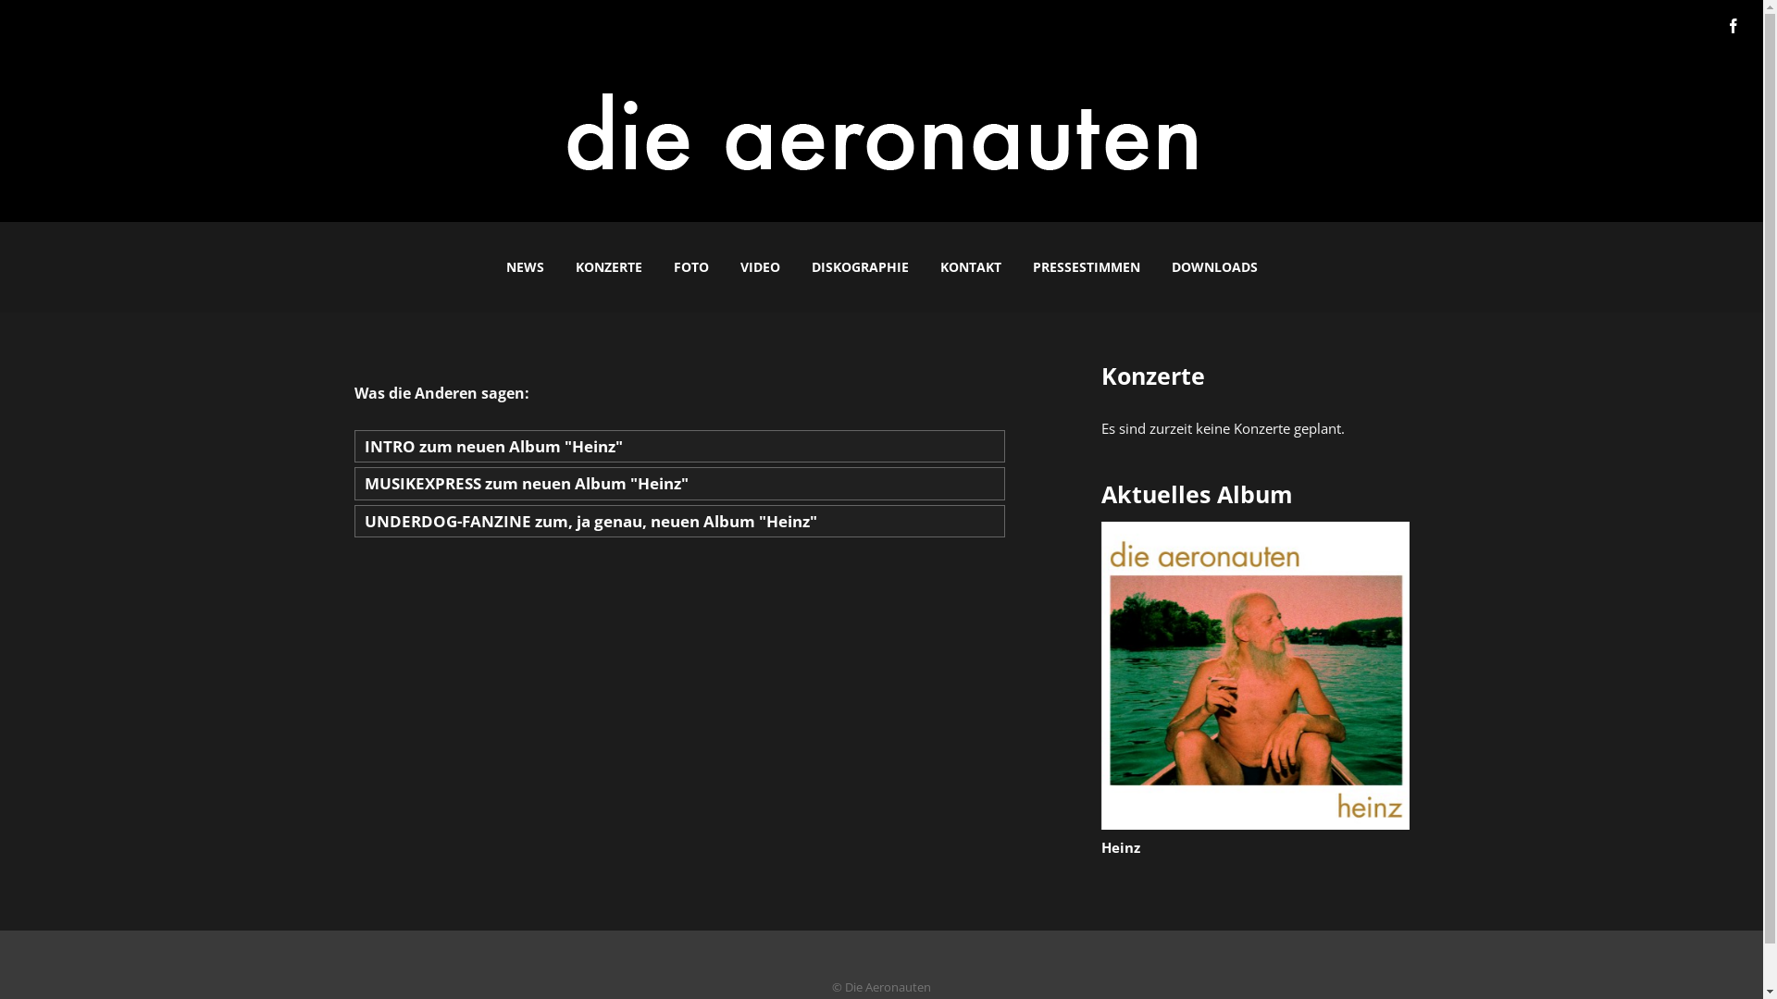 The height and width of the screenshot is (999, 1777). I want to click on DISKOGRAPHIE, so click(861, 267).